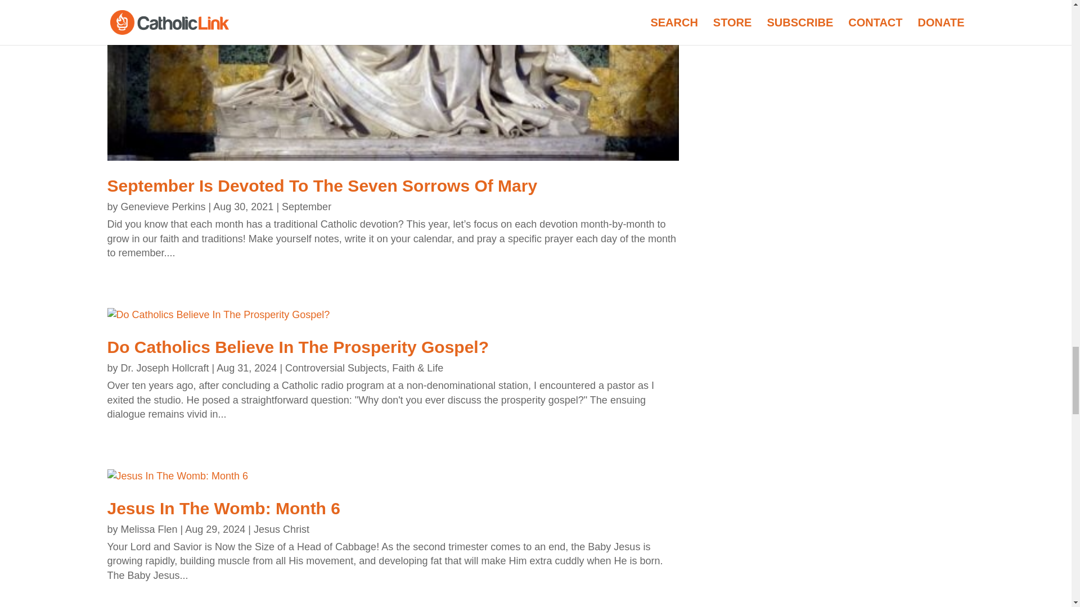  What do you see at coordinates (298, 346) in the screenshot?
I see `Do Catholics Believe In The Prosperity Gospel?` at bounding box center [298, 346].